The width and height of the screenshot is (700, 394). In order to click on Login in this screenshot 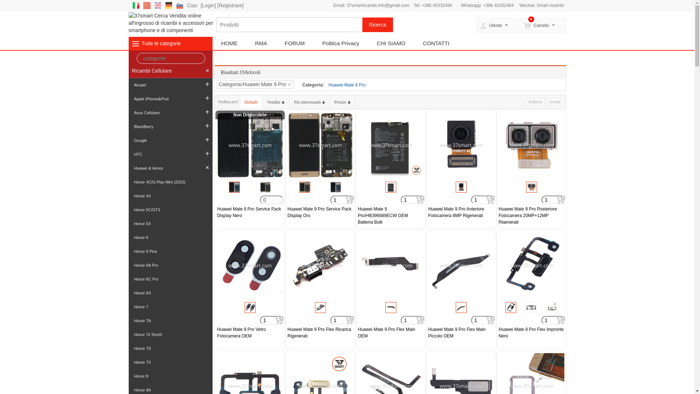, I will do `click(208, 5)`.